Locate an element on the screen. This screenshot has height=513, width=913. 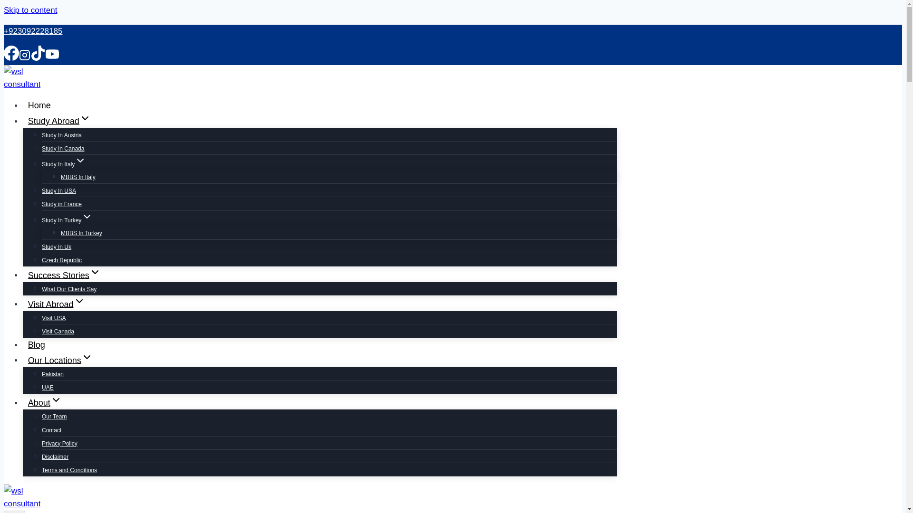
Home is located at coordinates (39, 105).